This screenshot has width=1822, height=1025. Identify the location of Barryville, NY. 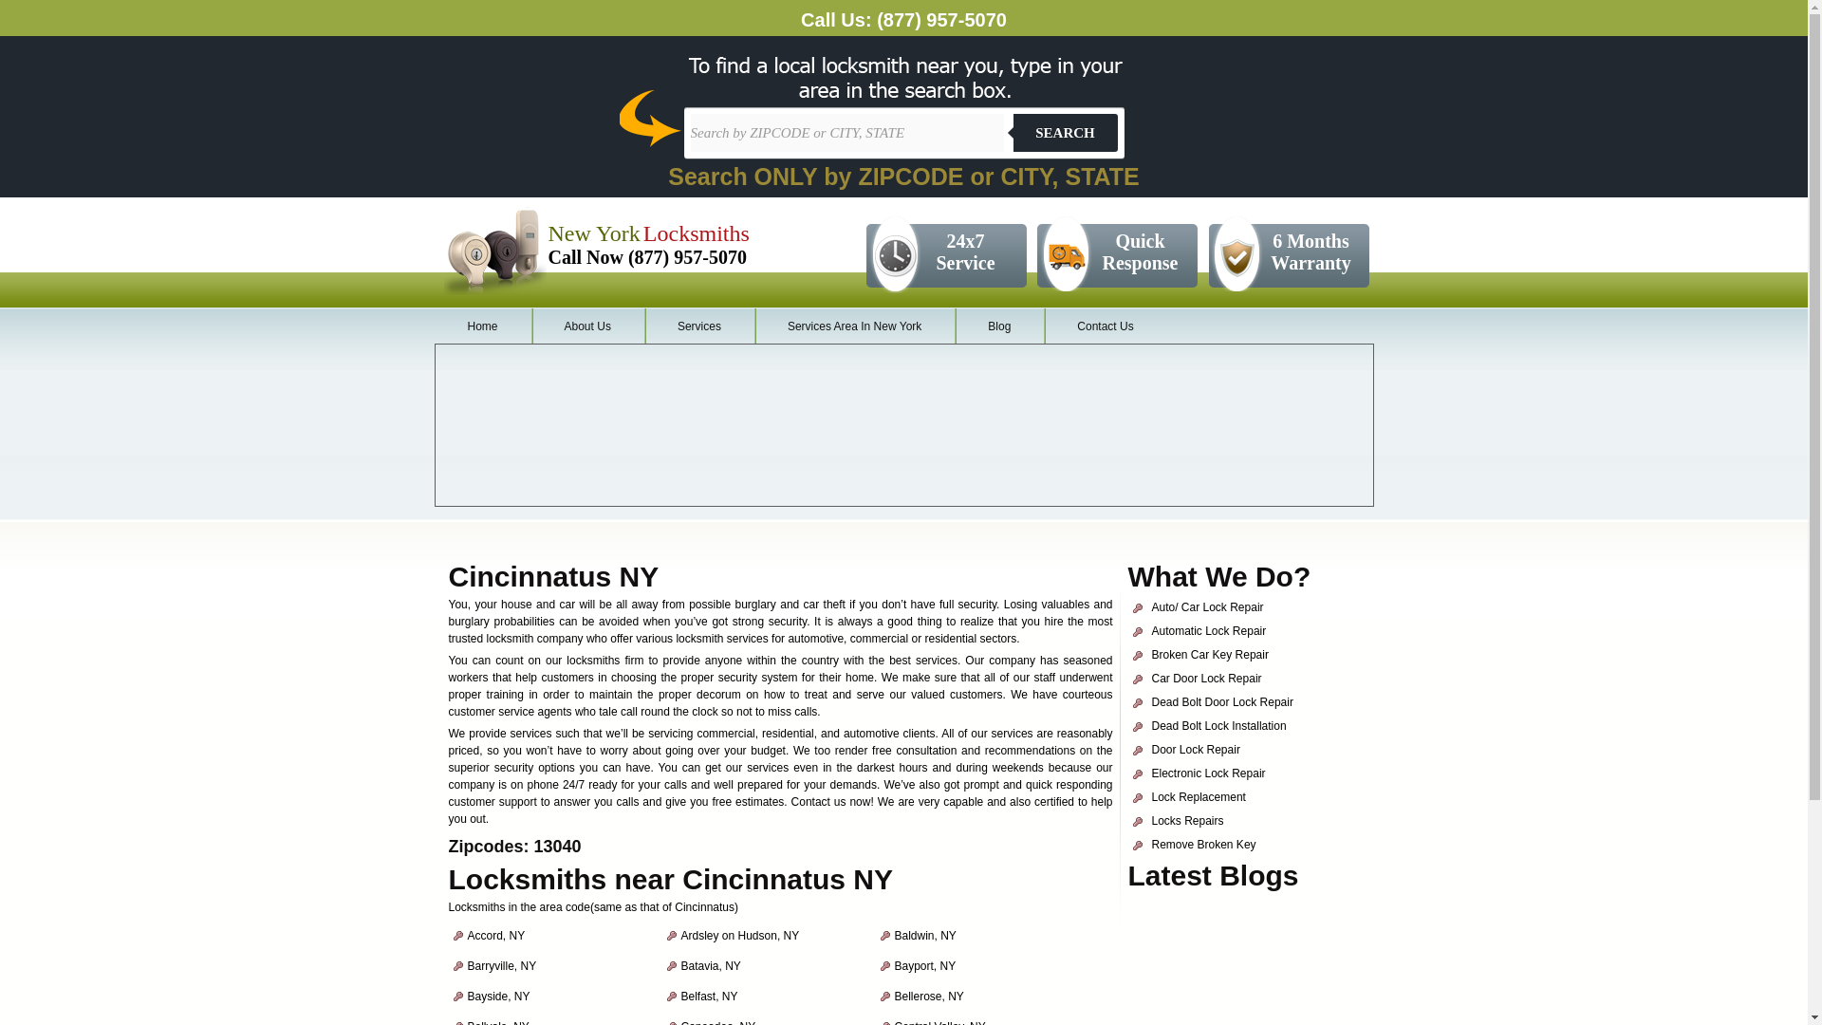
(501, 965).